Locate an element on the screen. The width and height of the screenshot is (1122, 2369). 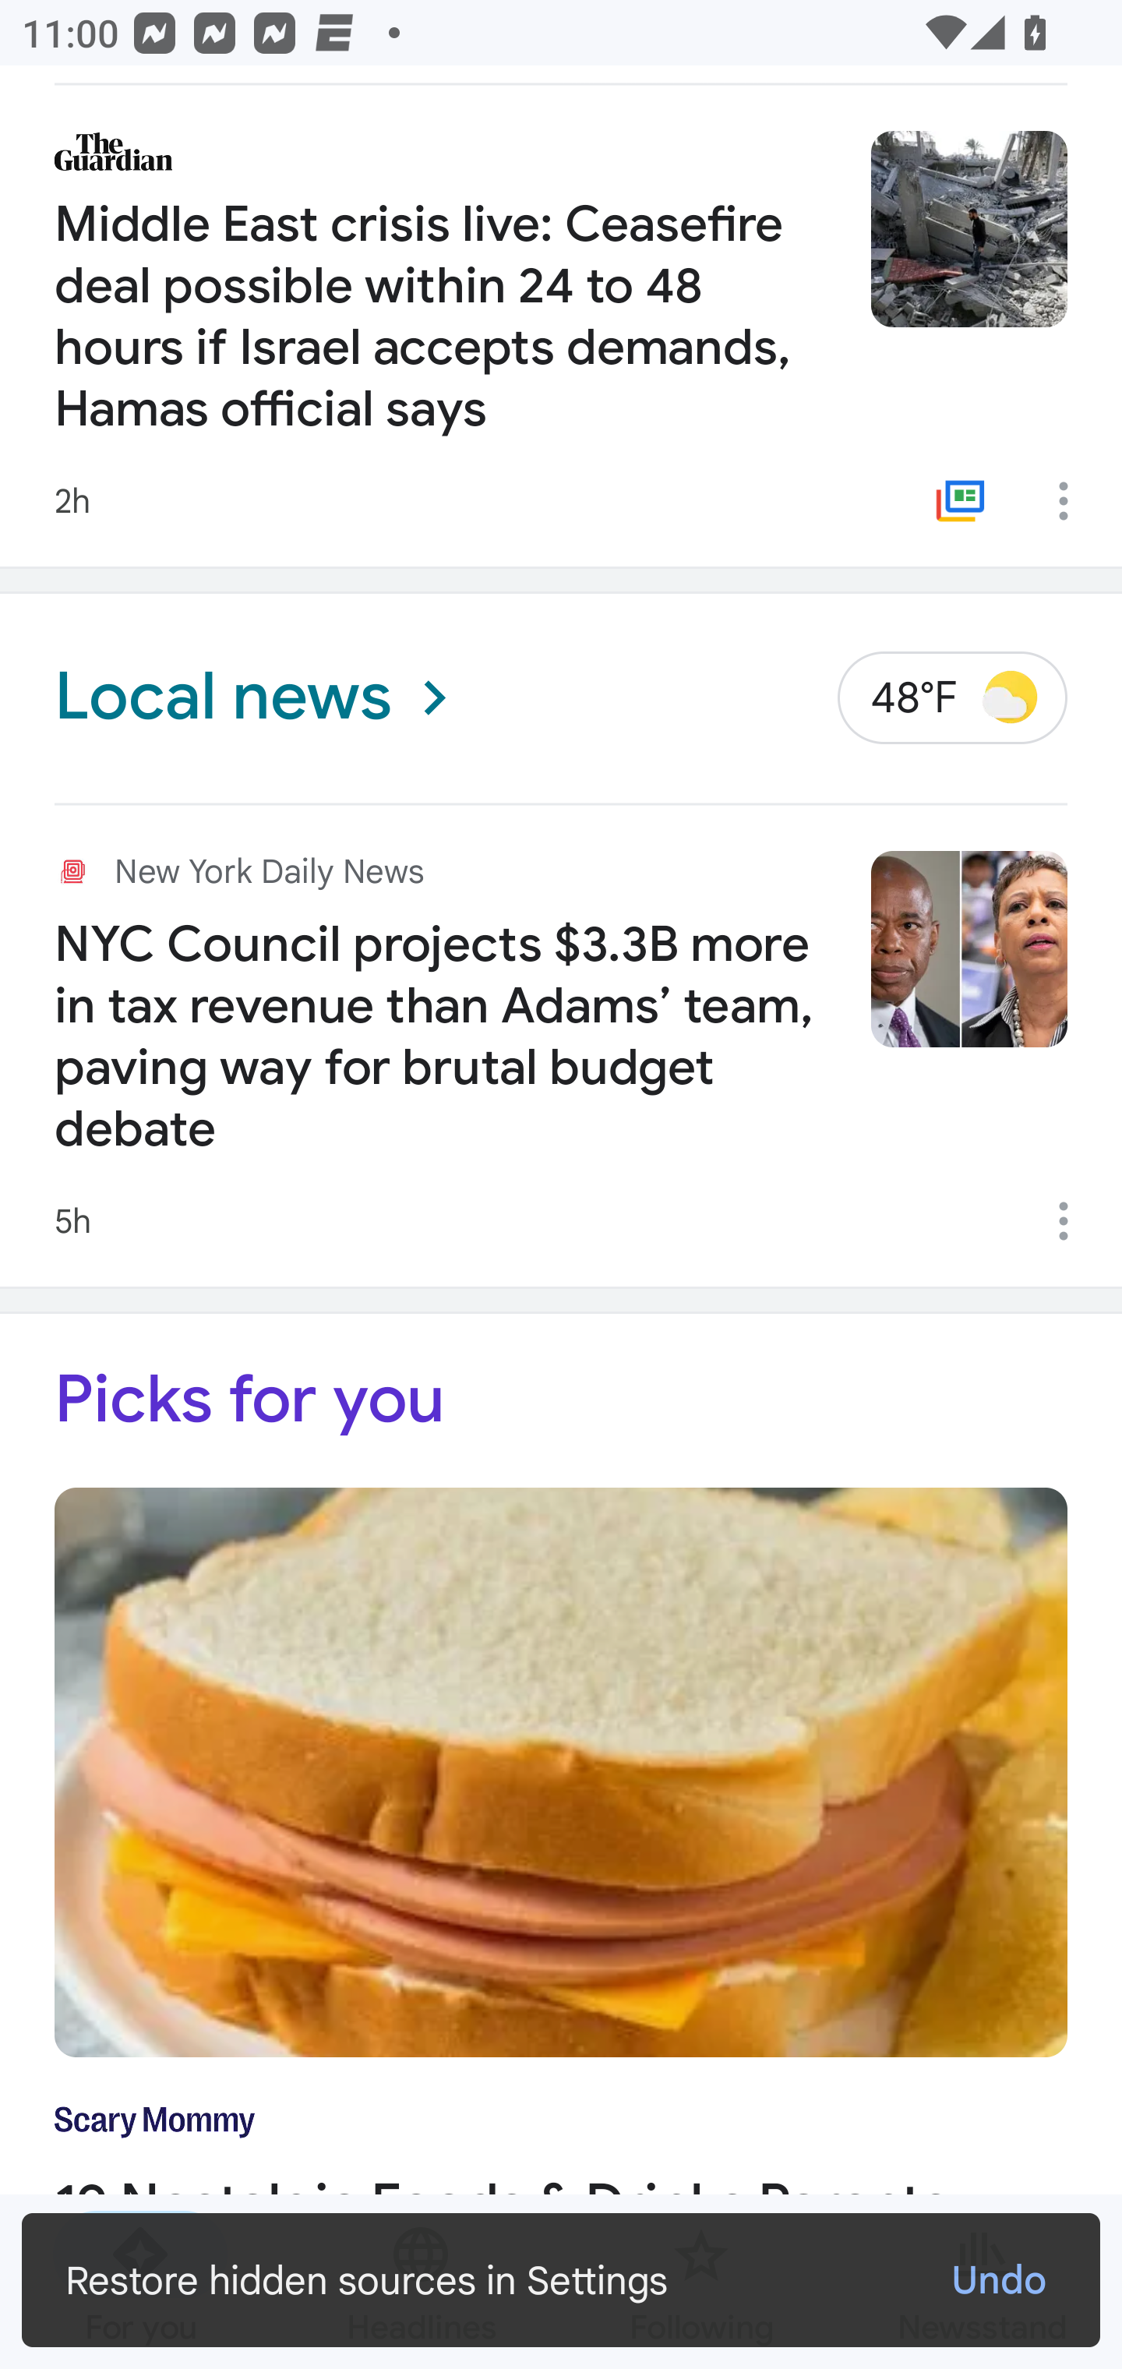
Undo is located at coordinates (997, 2280).